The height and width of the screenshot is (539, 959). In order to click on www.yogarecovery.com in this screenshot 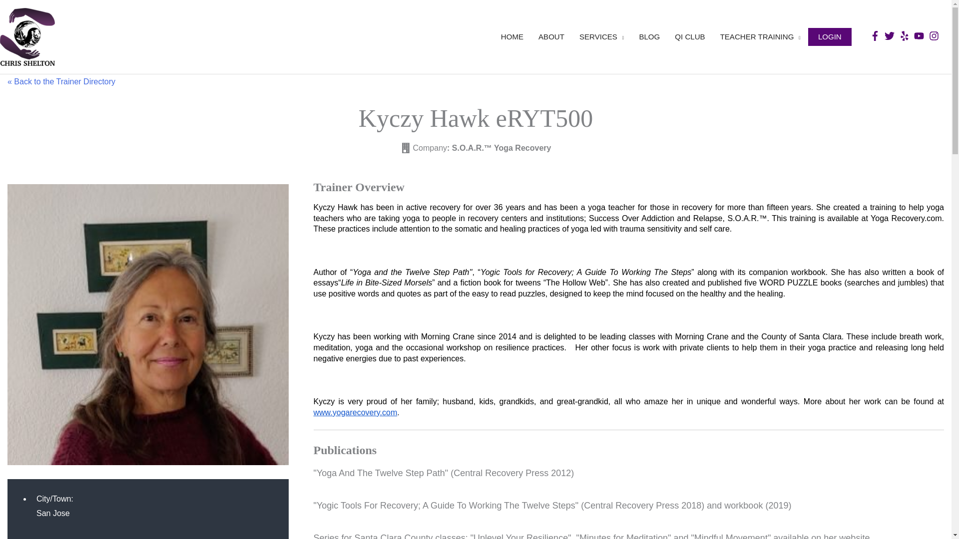, I will do `click(356, 412)`.